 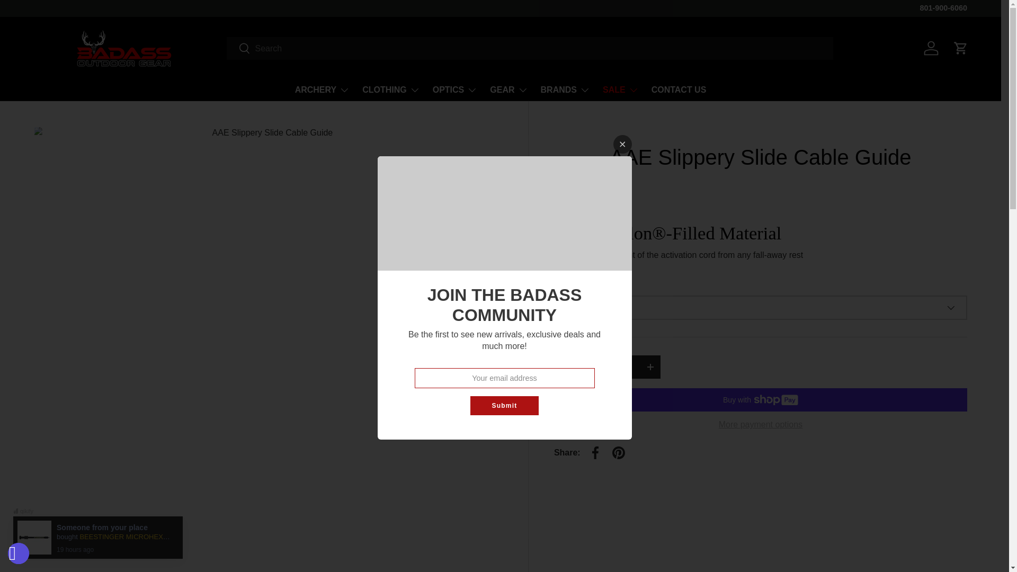 I want to click on 801-900-6060, so click(x=943, y=8).